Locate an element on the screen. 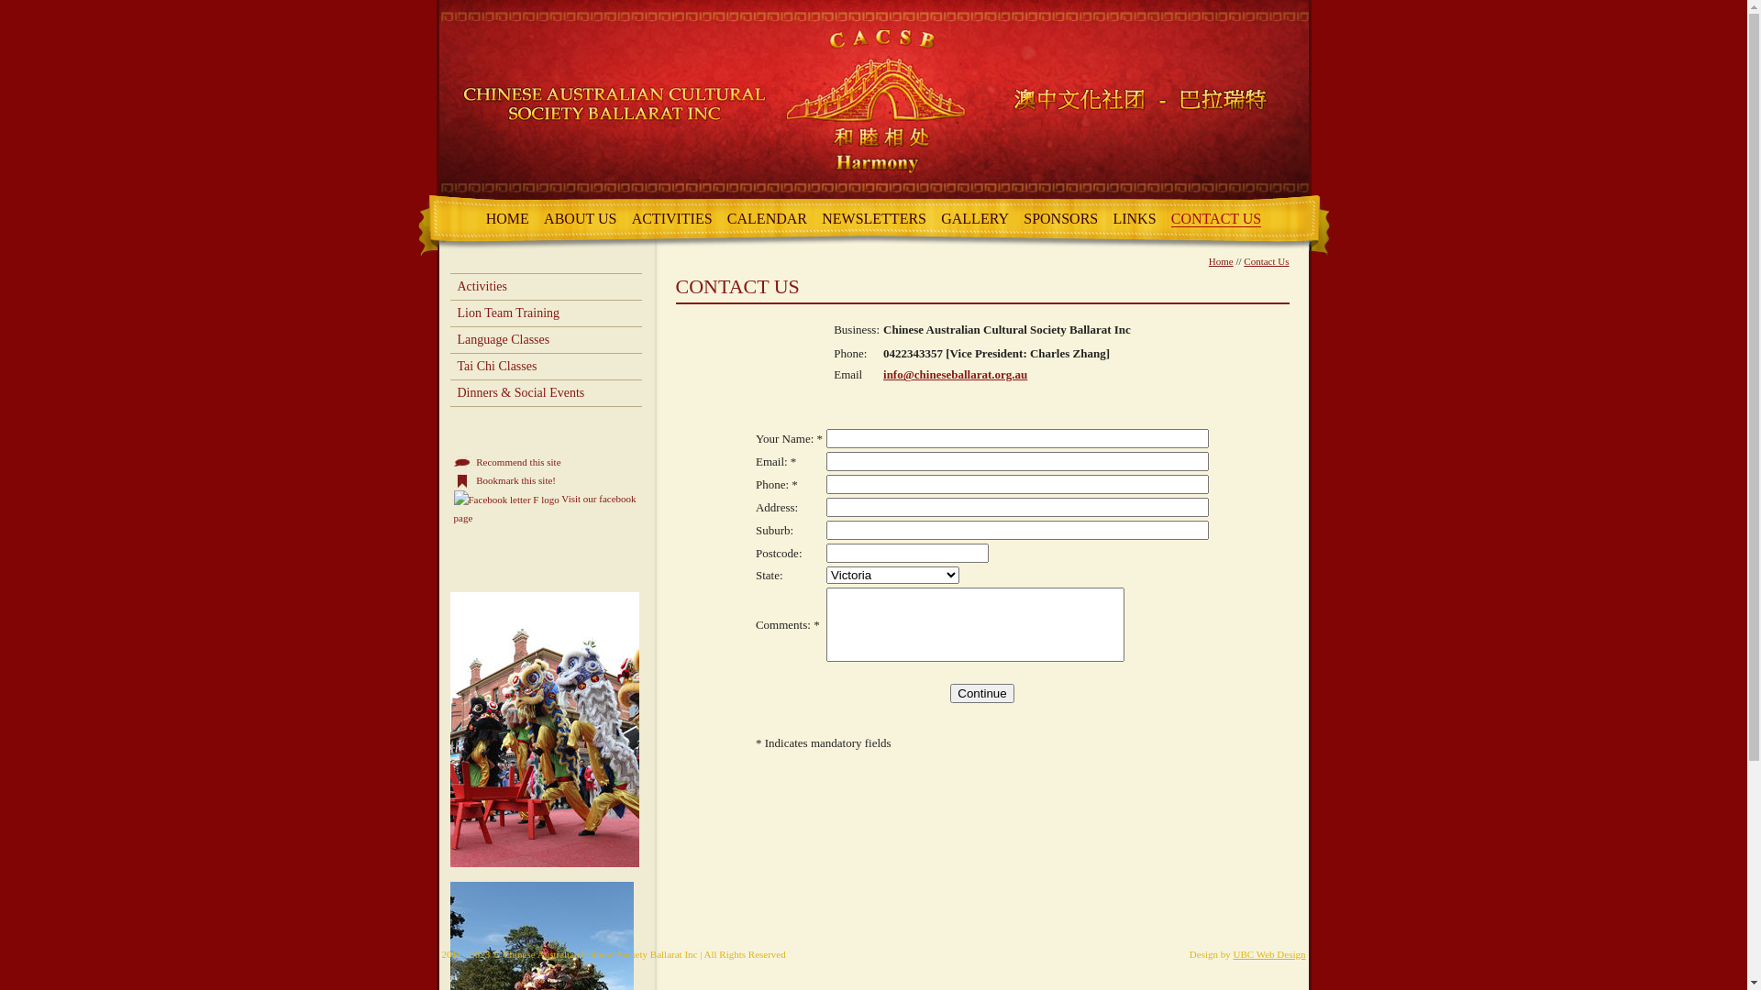  UBC Web Design is located at coordinates (1269, 954).